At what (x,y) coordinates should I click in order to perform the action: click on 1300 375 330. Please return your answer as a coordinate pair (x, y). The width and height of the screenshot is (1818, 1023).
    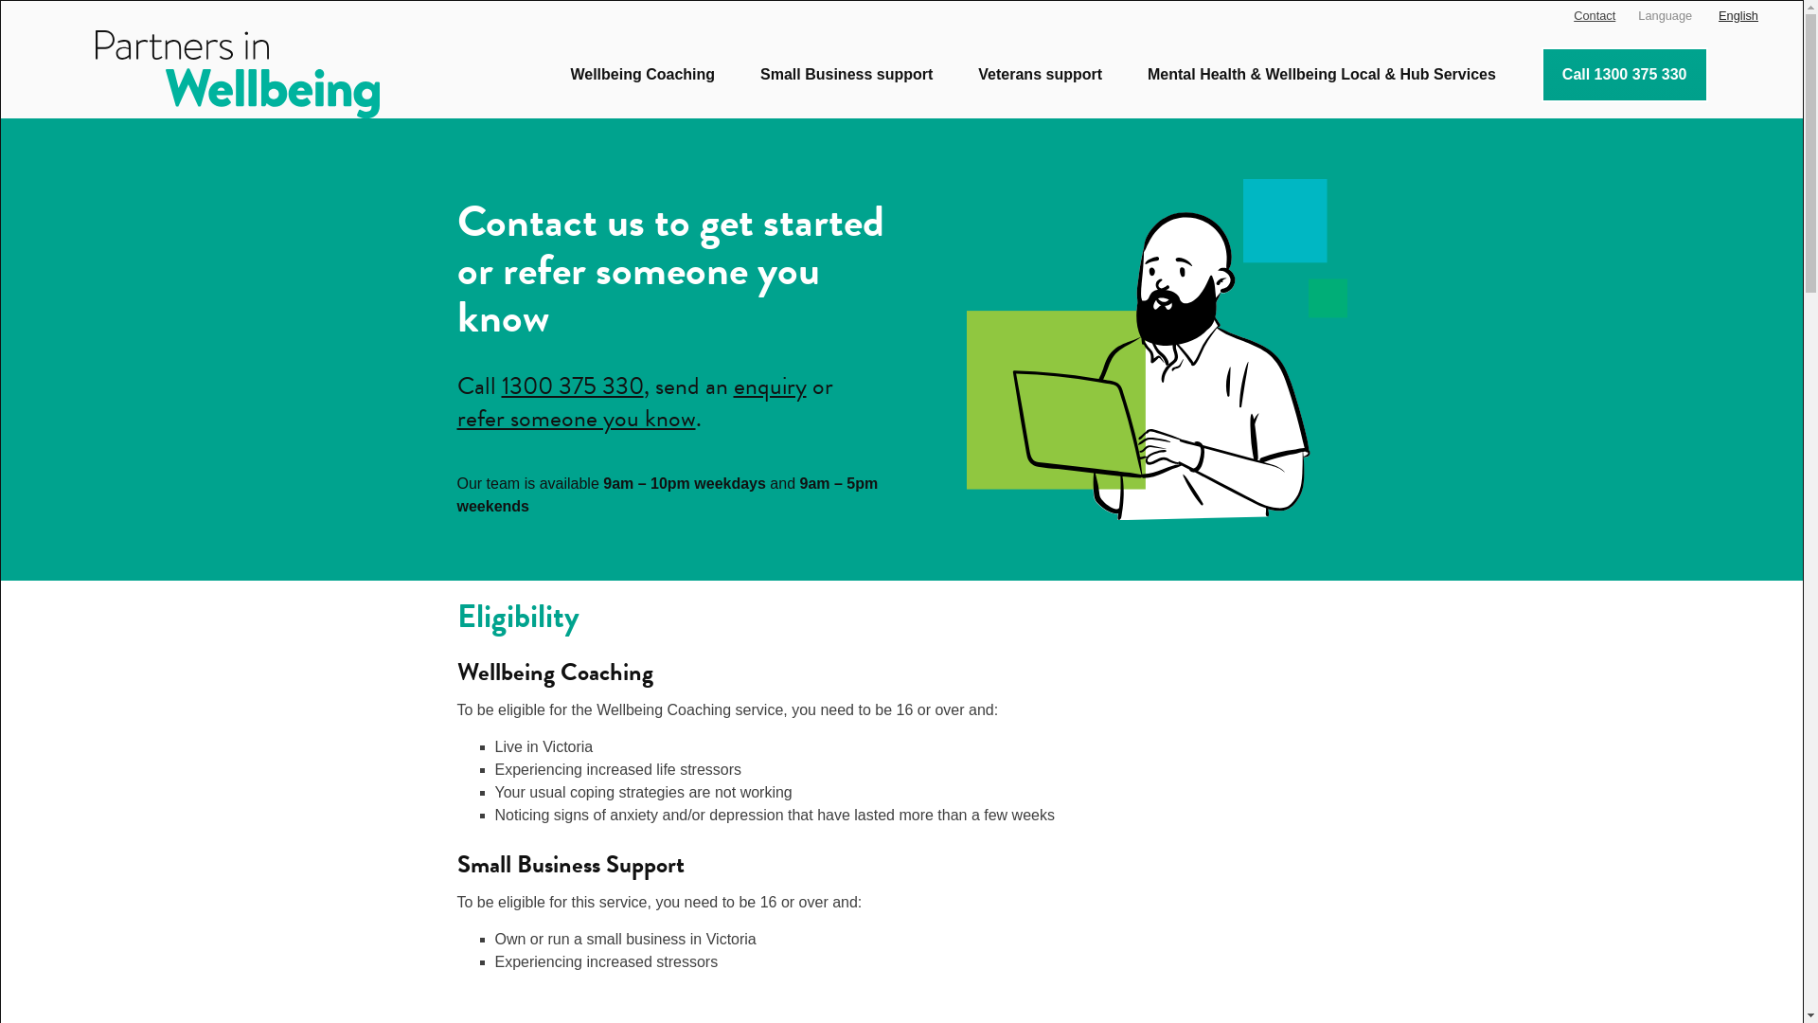
    Looking at the image, I should click on (573, 386).